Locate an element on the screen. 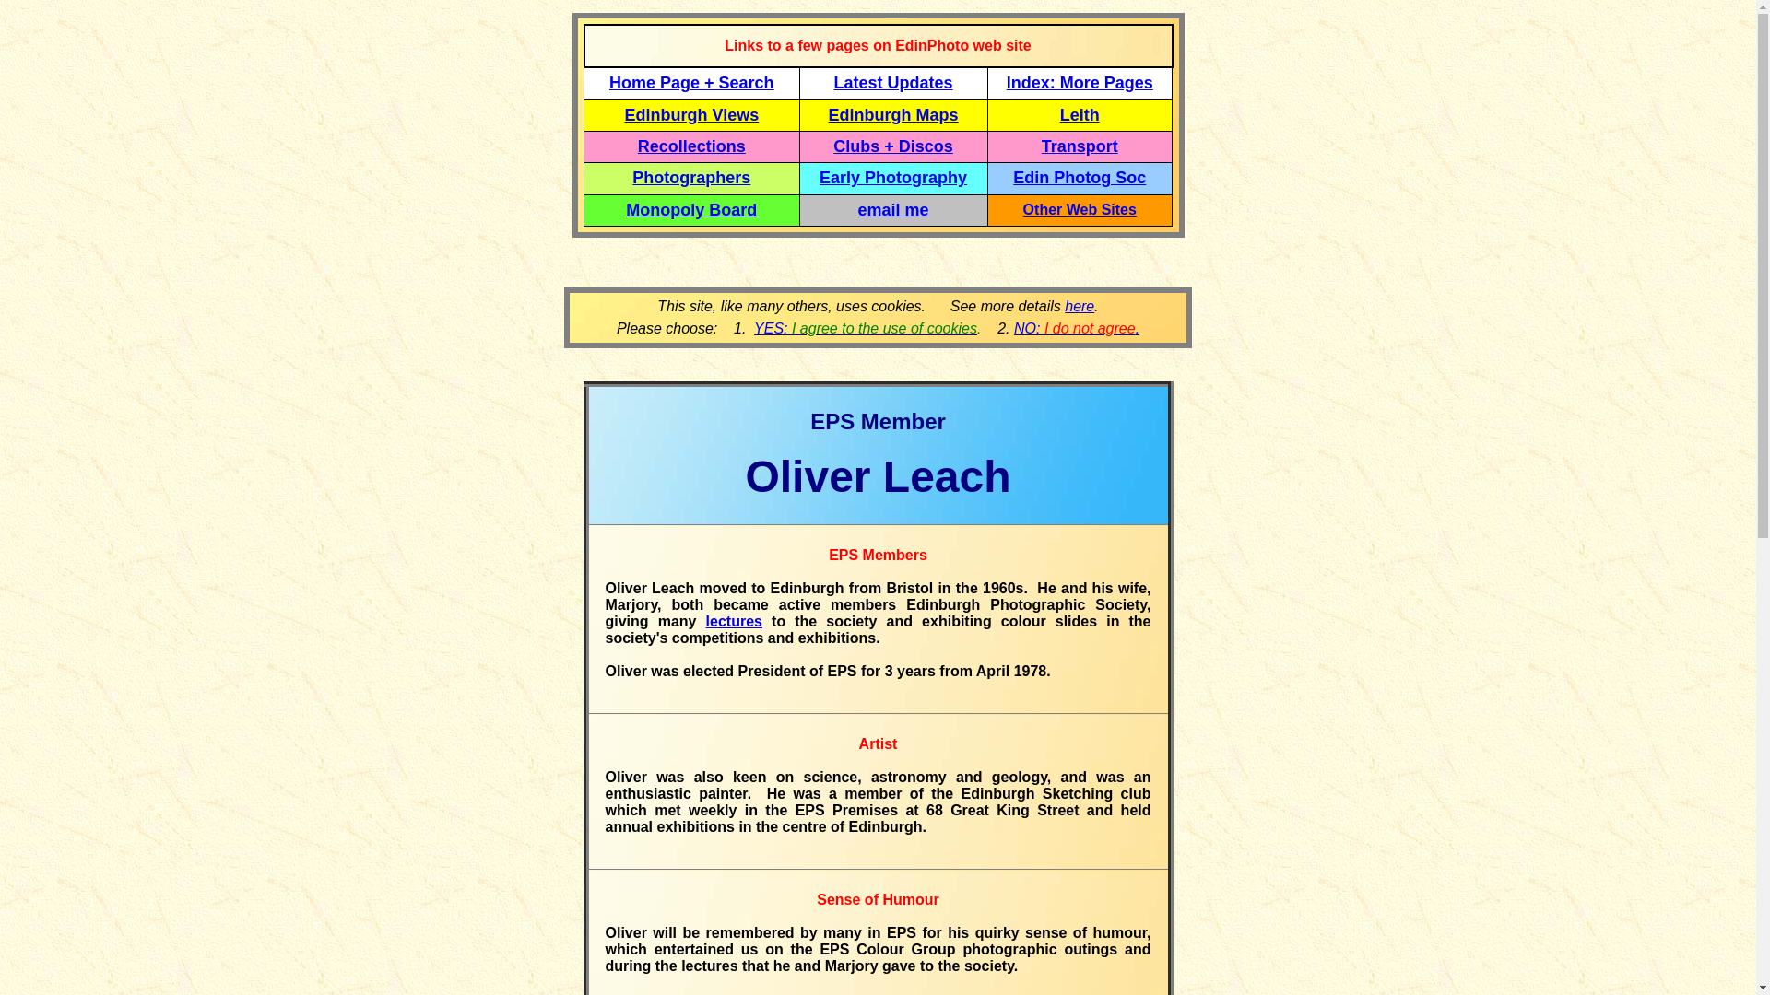 The height and width of the screenshot is (995, 1770). Edinburgh Maps is located at coordinates (893, 114).